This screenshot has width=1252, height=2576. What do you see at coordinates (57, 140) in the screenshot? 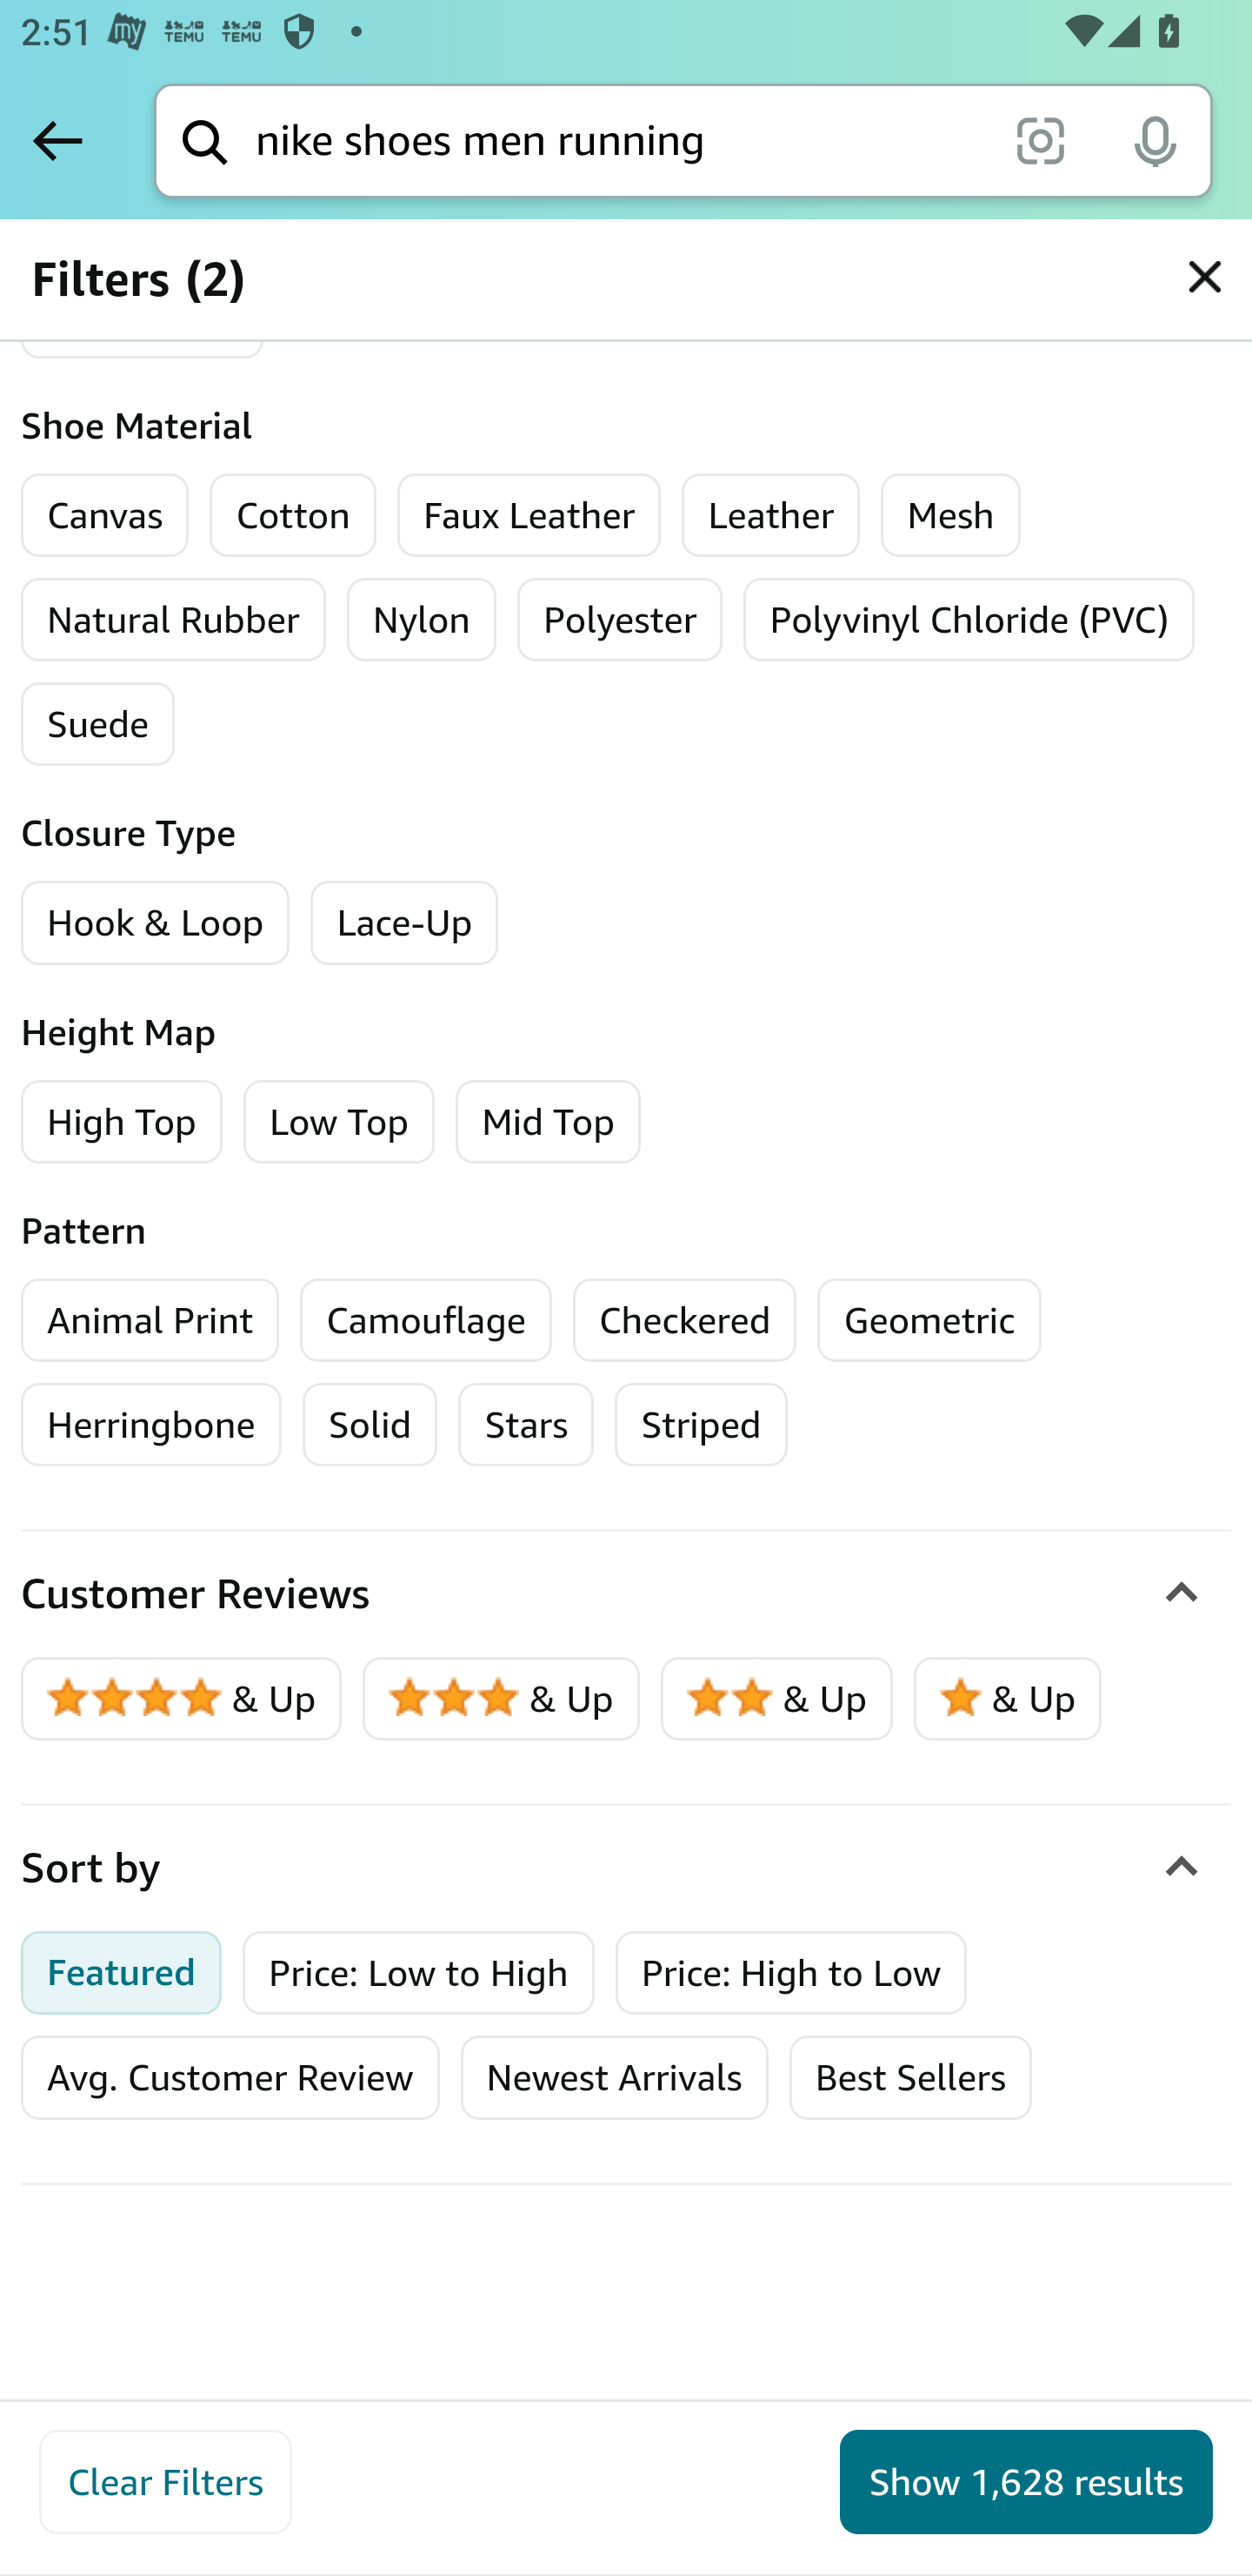
I see `Back` at bounding box center [57, 140].